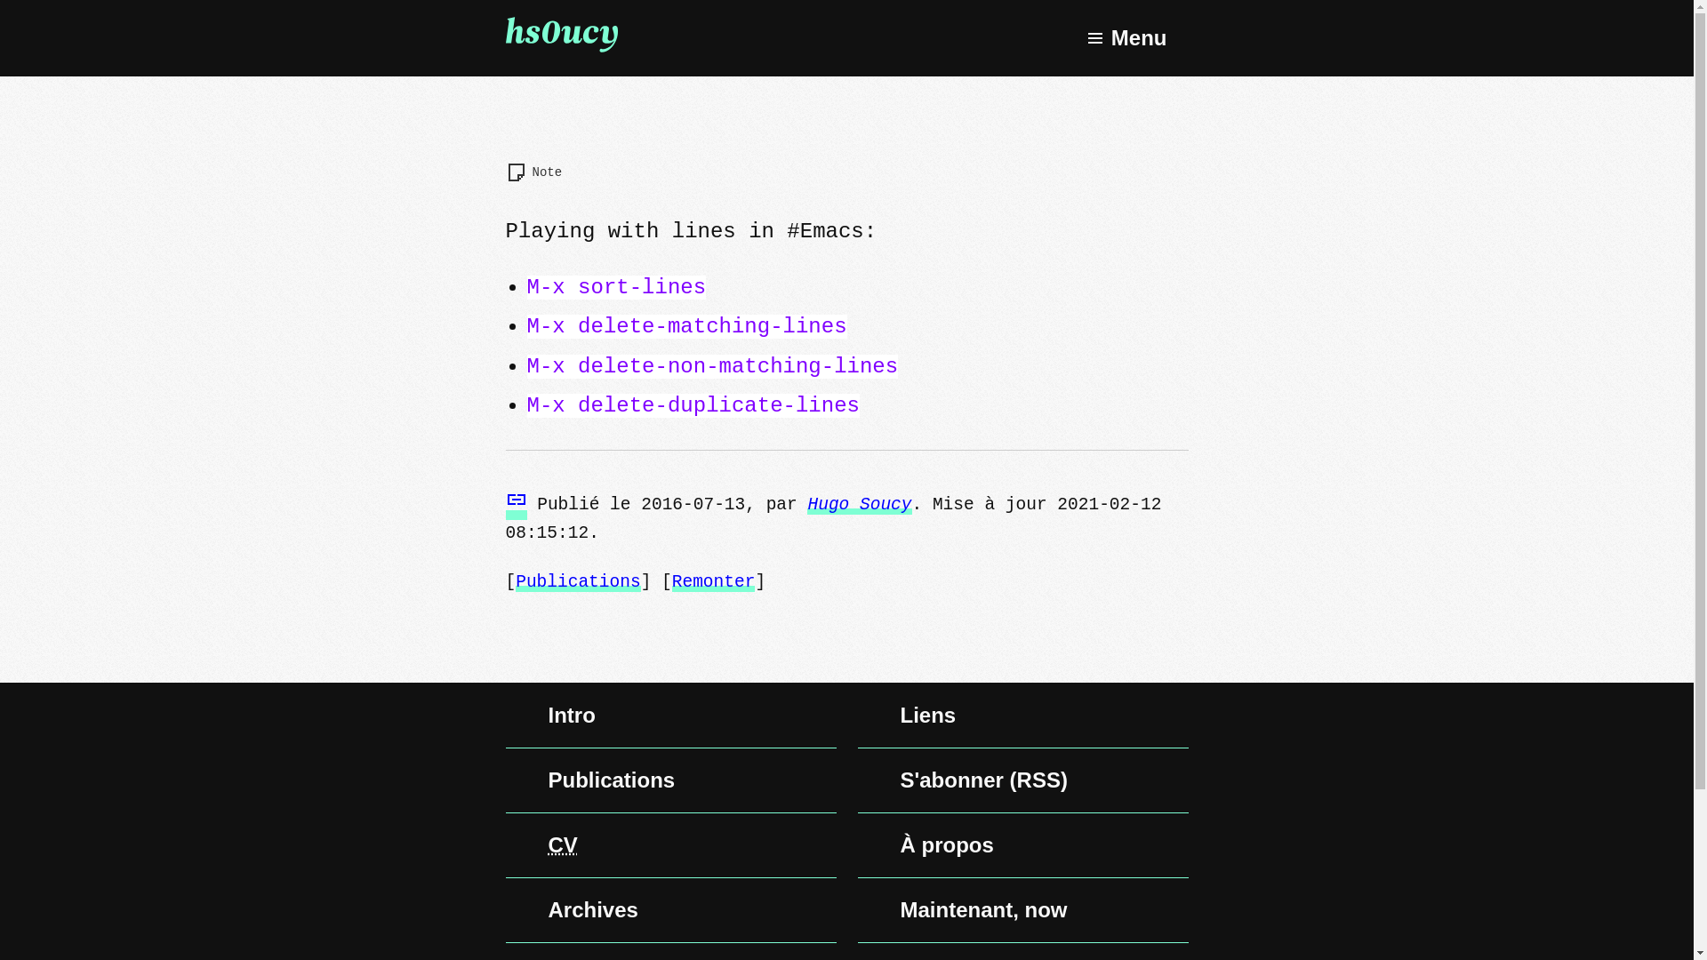  Describe the element at coordinates (670, 910) in the screenshot. I see `Archives` at that location.